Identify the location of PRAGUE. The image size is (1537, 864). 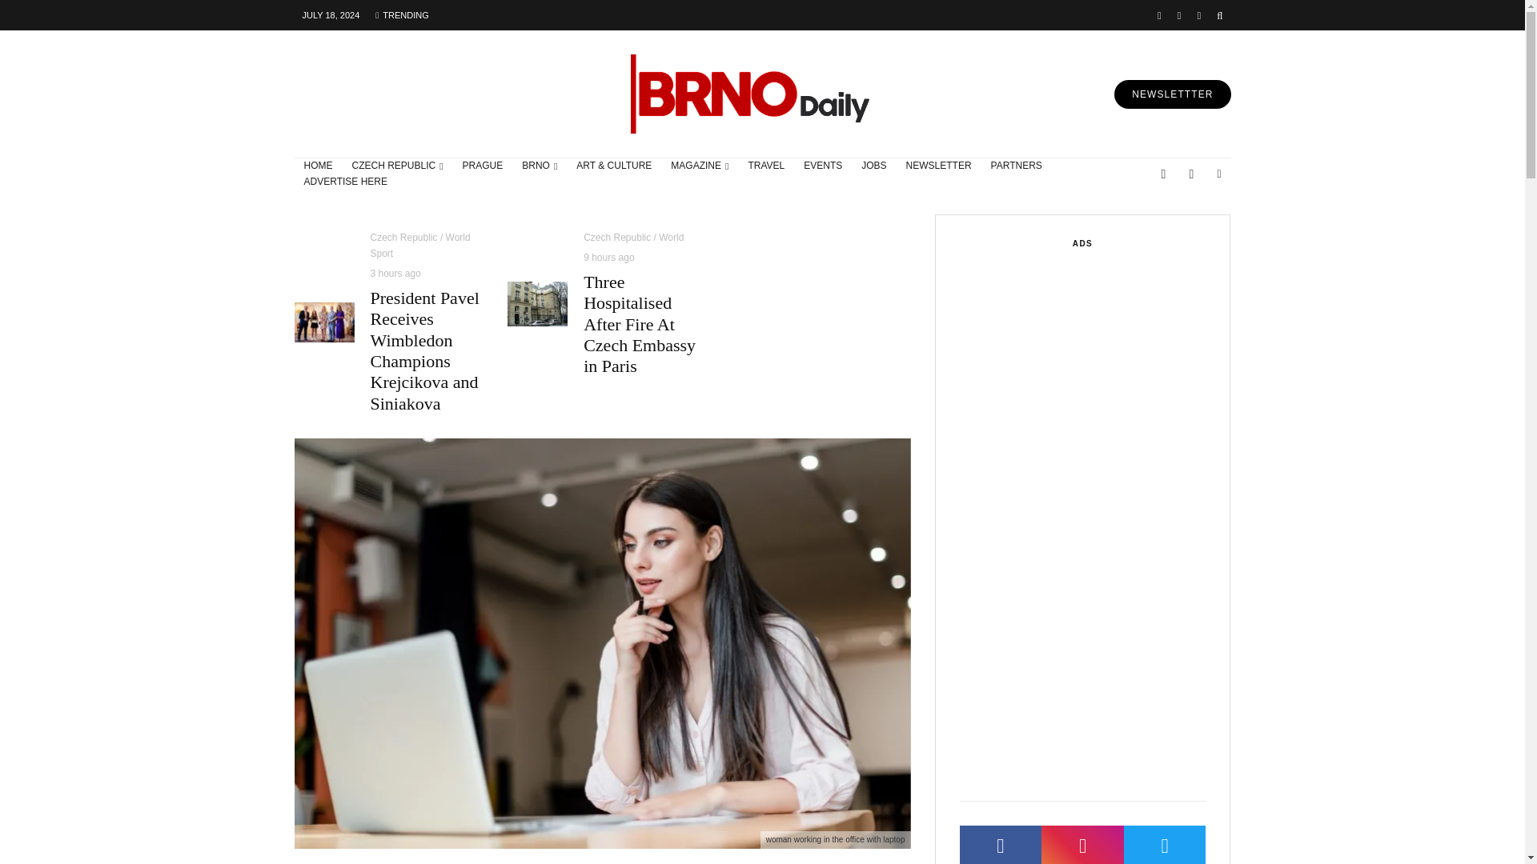
(484, 166).